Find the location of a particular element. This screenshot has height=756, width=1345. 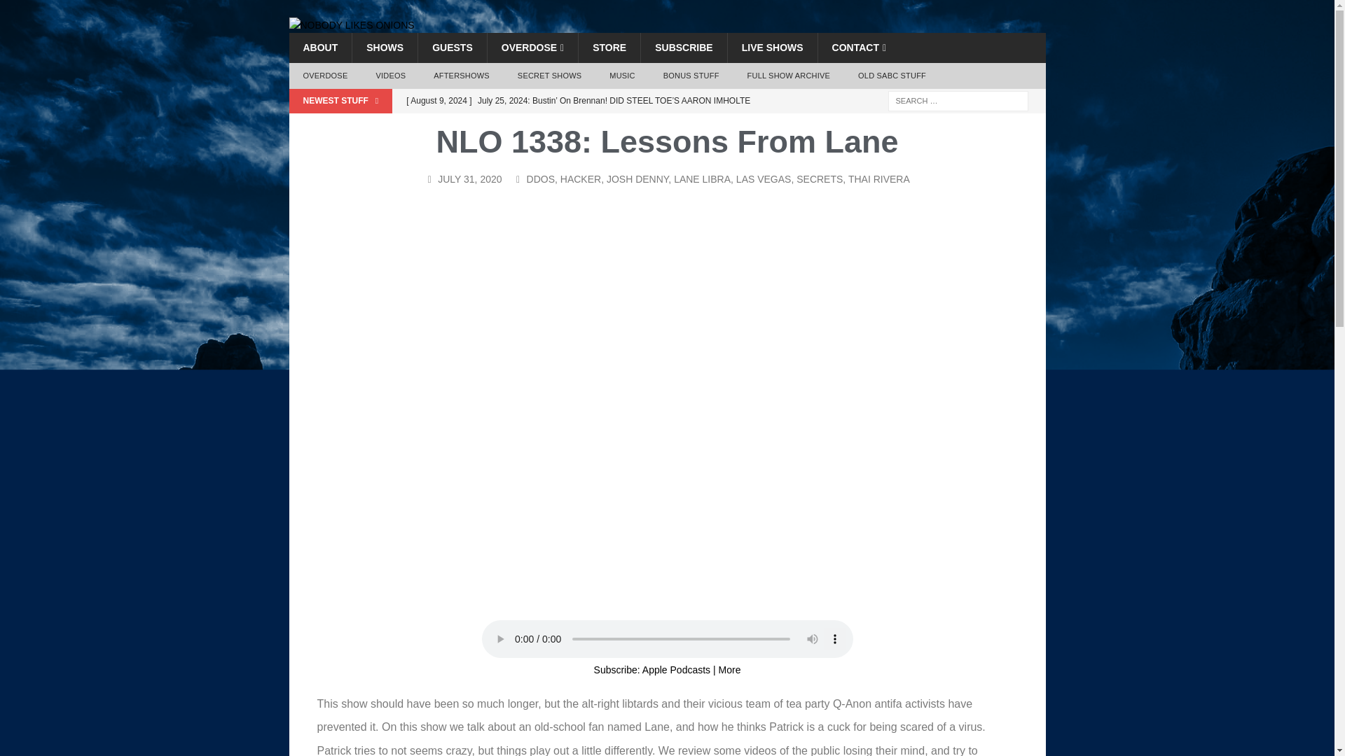

More is located at coordinates (729, 670).